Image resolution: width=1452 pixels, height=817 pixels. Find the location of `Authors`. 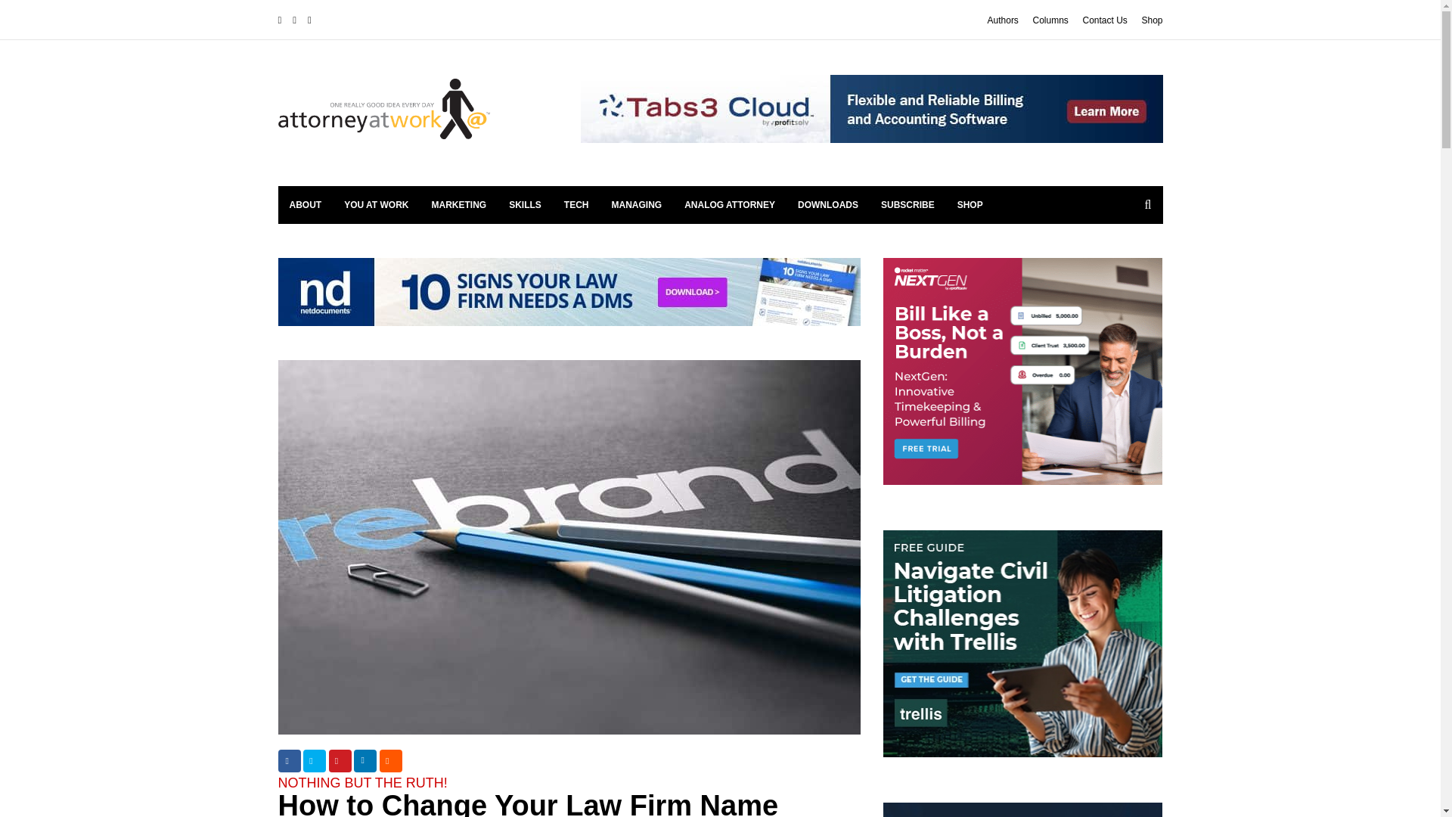

Authors is located at coordinates (1003, 20).